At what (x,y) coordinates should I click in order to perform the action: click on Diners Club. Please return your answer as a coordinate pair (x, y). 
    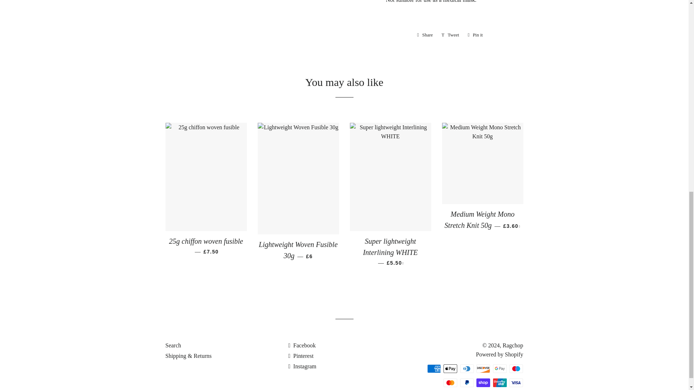
    Looking at the image, I should click on (467, 368).